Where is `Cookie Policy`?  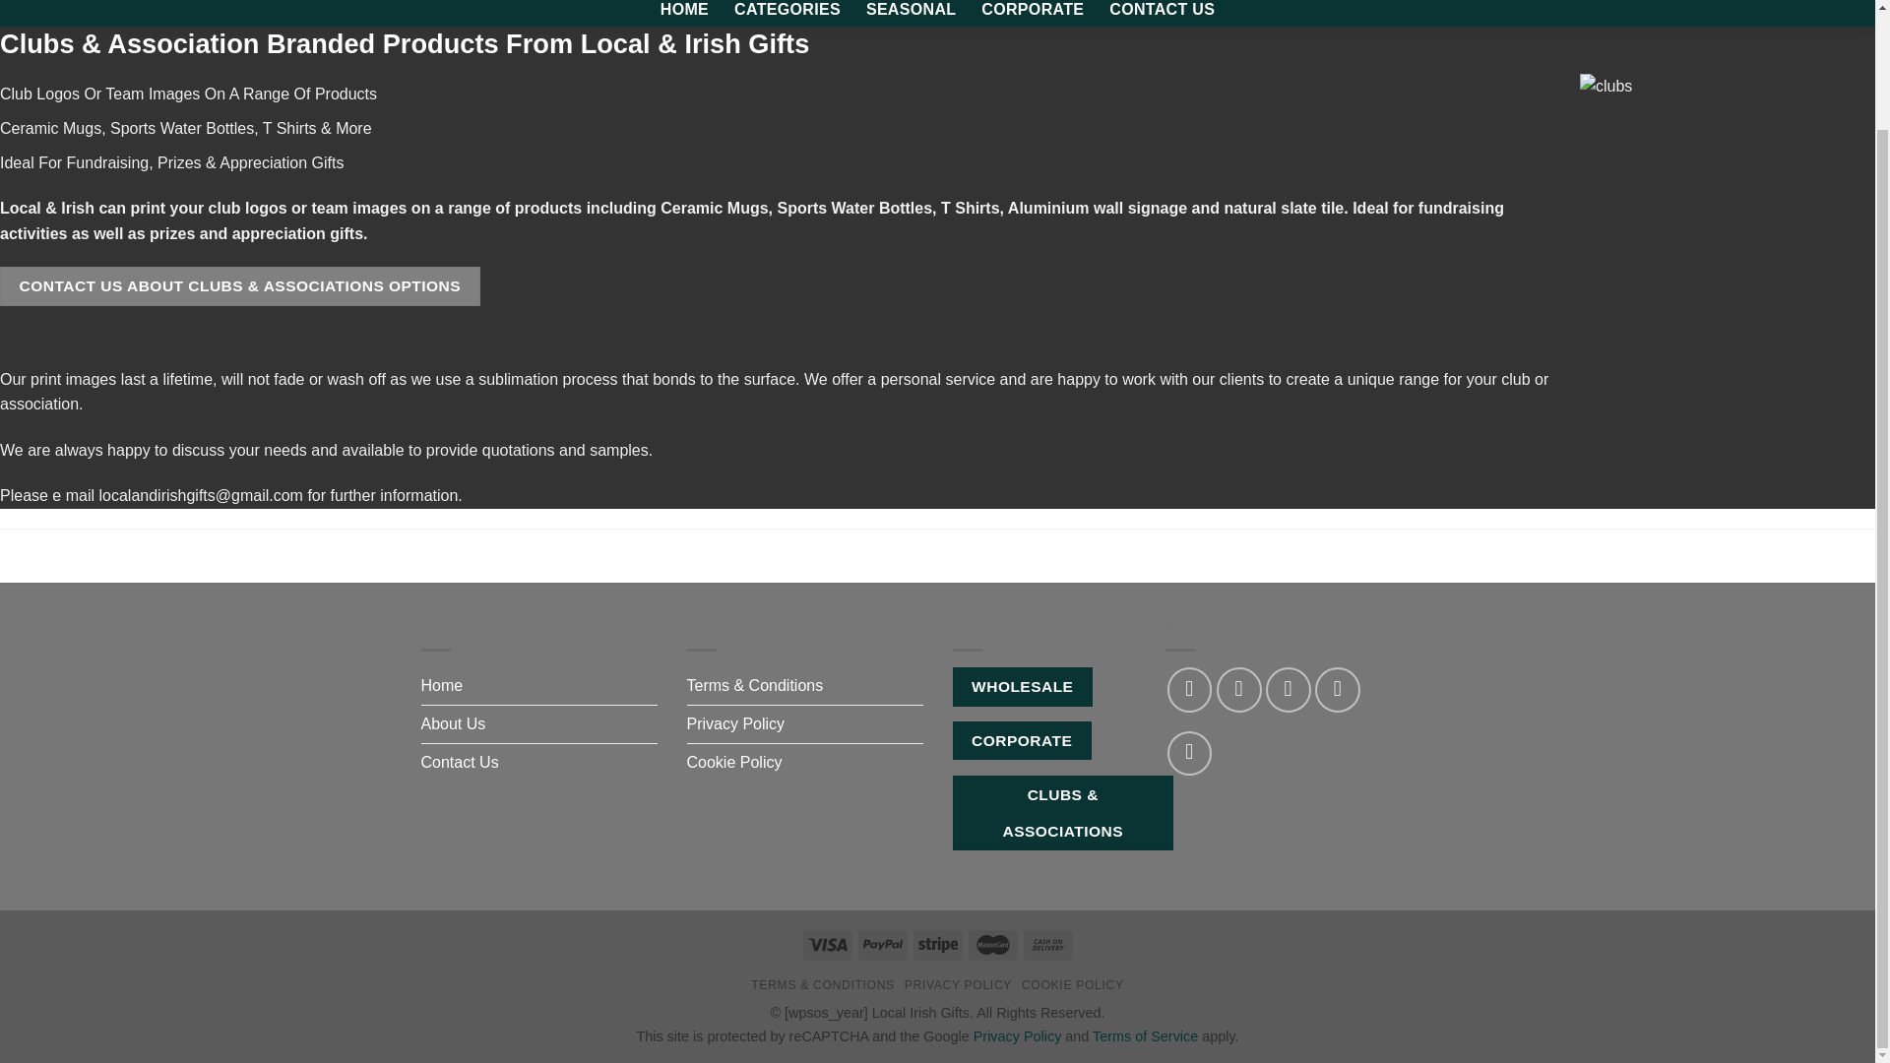
Cookie Policy is located at coordinates (734, 762).